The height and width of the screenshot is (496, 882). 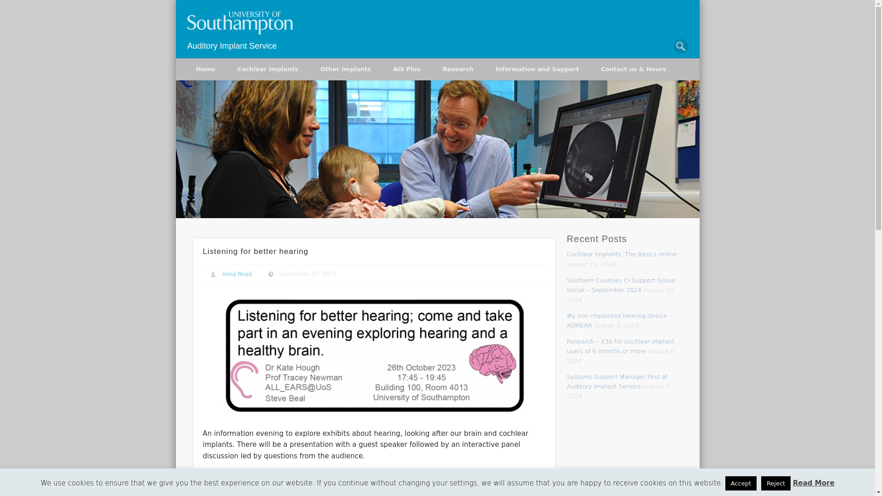 What do you see at coordinates (237, 274) in the screenshot?
I see `Posts by Anna Read` at bounding box center [237, 274].